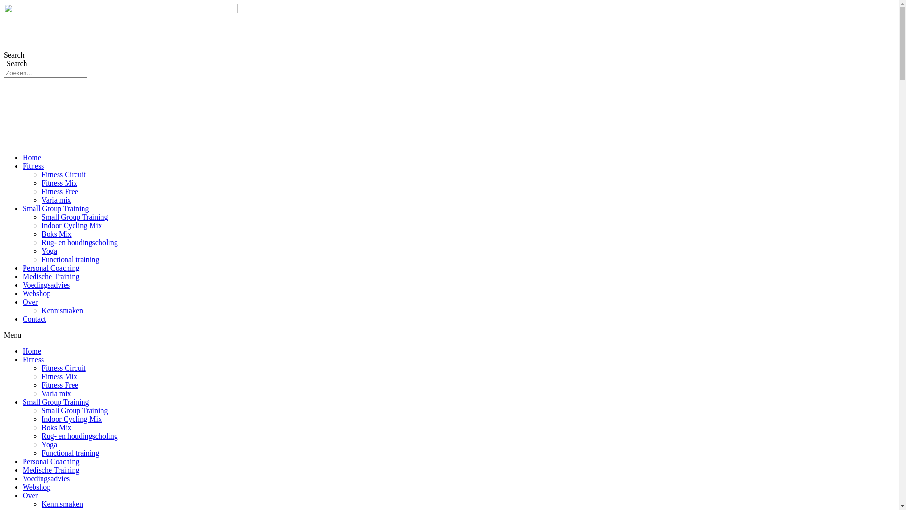 Image resolution: width=906 pixels, height=510 pixels. What do you see at coordinates (49, 445) in the screenshot?
I see `Yoga` at bounding box center [49, 445].